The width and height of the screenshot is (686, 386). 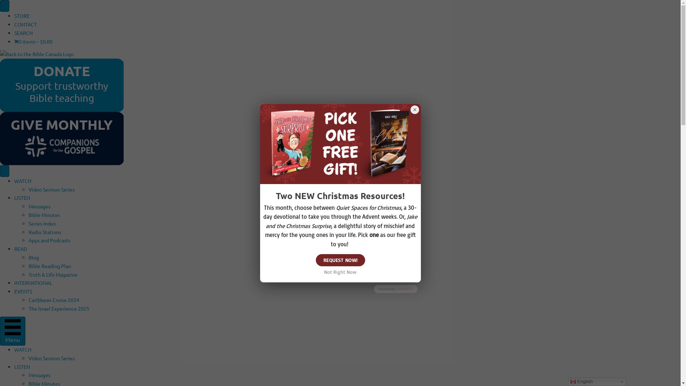 What do you see at coordinates (340, 272) in the screenshot?
I see `Not Right Now` at bounding box center [340, 272].